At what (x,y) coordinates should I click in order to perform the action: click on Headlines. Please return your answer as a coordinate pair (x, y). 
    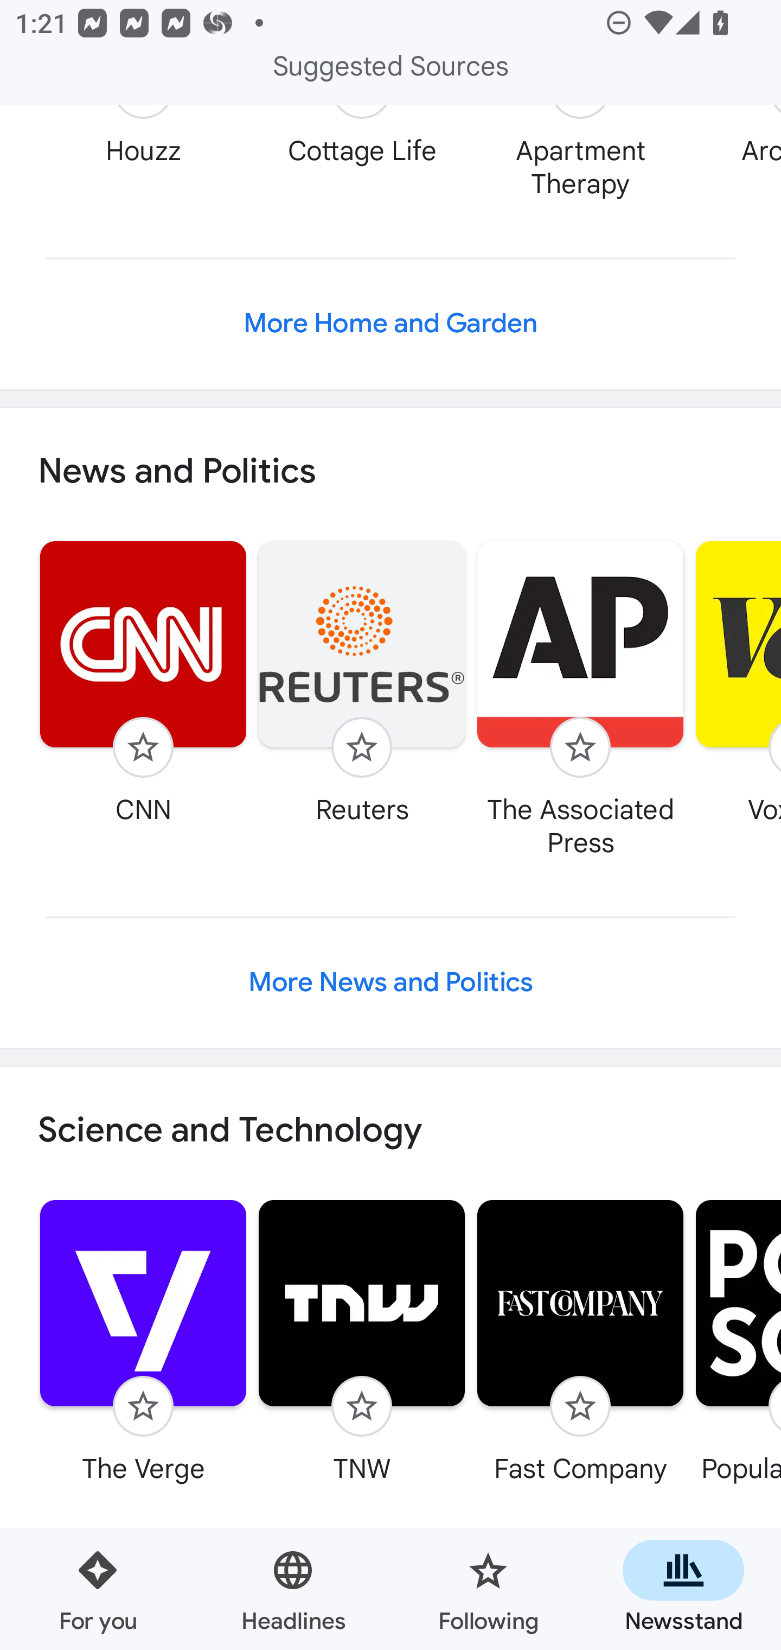
    Looking at the image, I should click on (293, 1589).